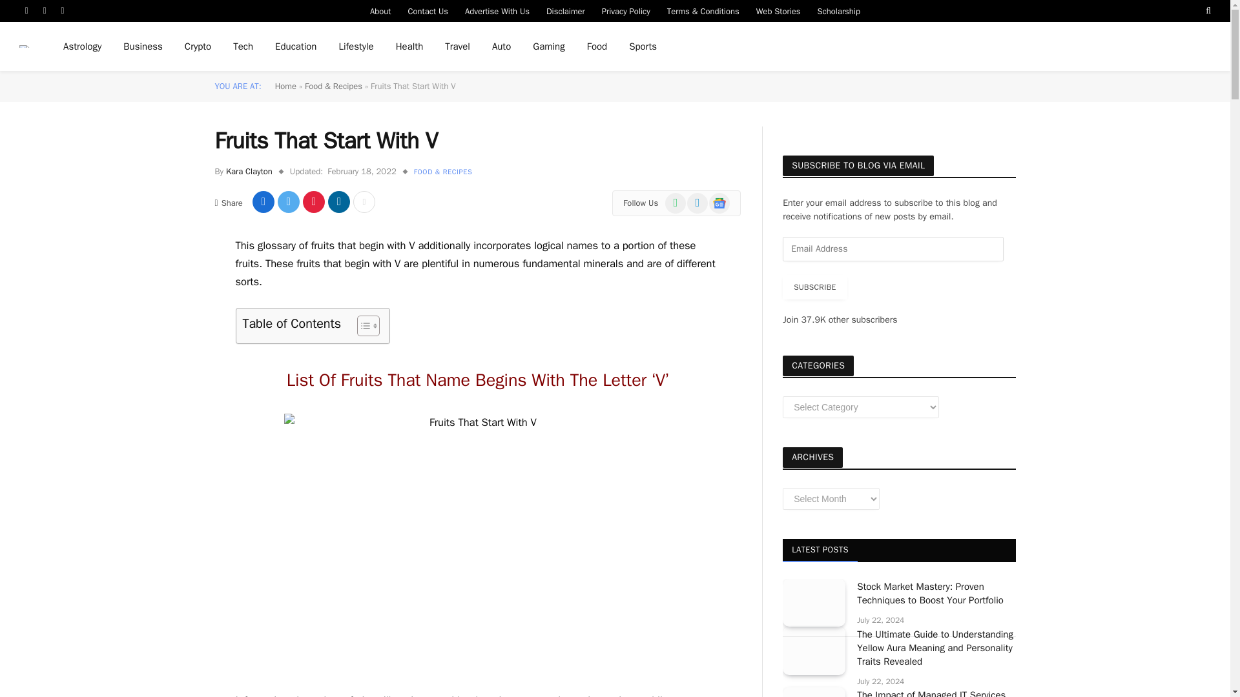 The image size is (1240, 697). What do you see at coordinates (566, 10) in the screenshot?
I see `Disclaimer` at bounding box center [566, 10].